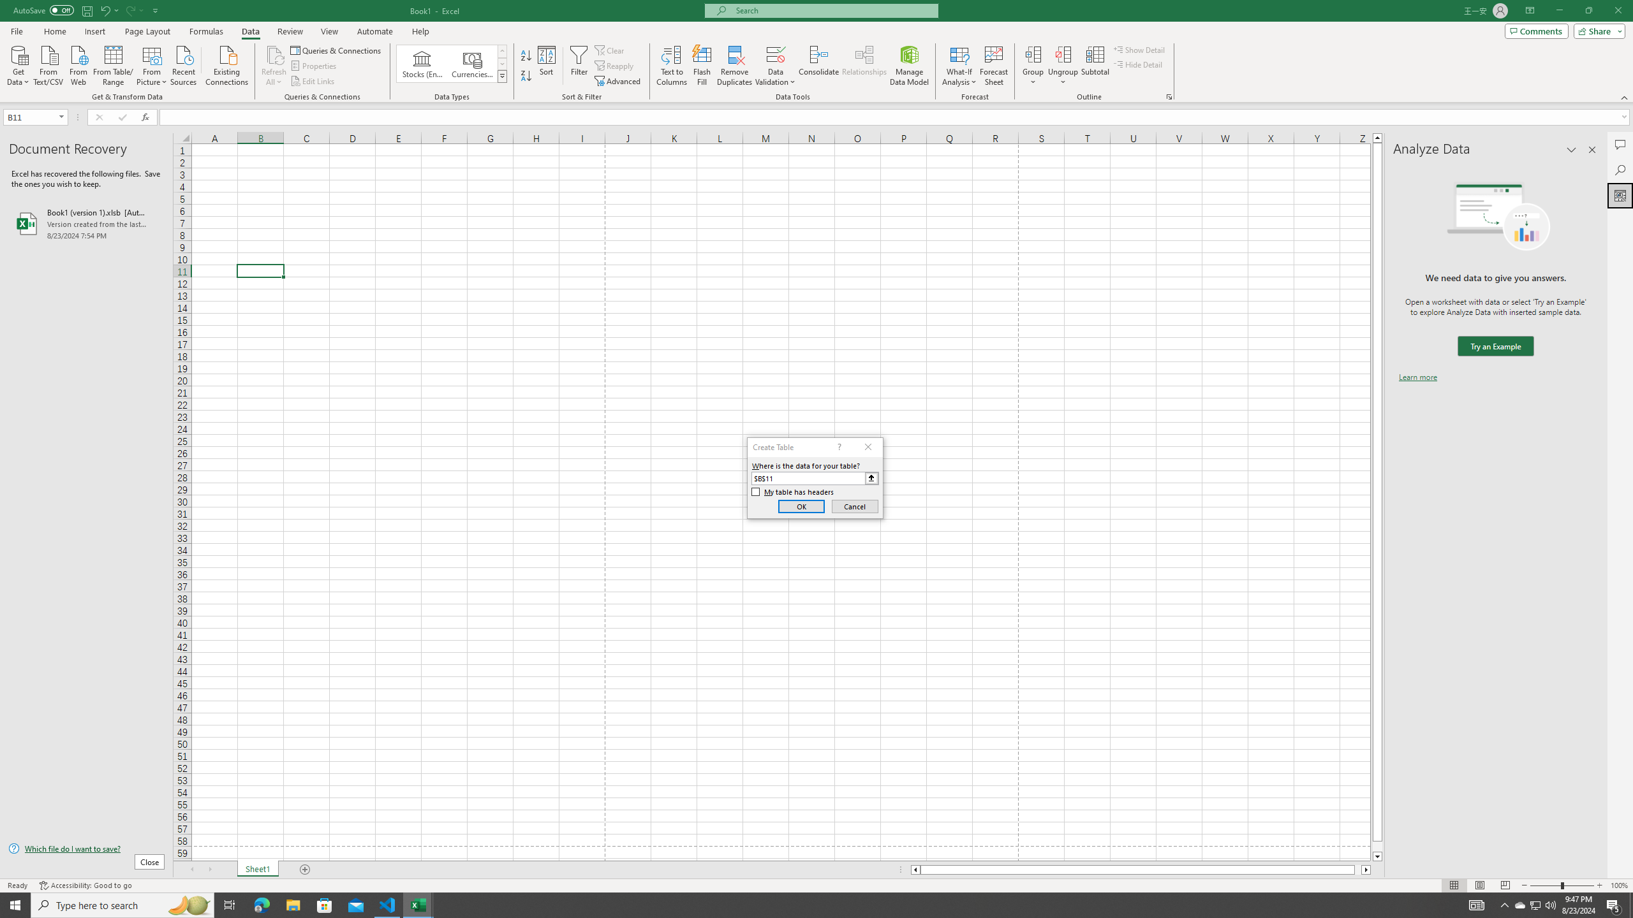  I want to click on Data Validation..., so click(776, 54).